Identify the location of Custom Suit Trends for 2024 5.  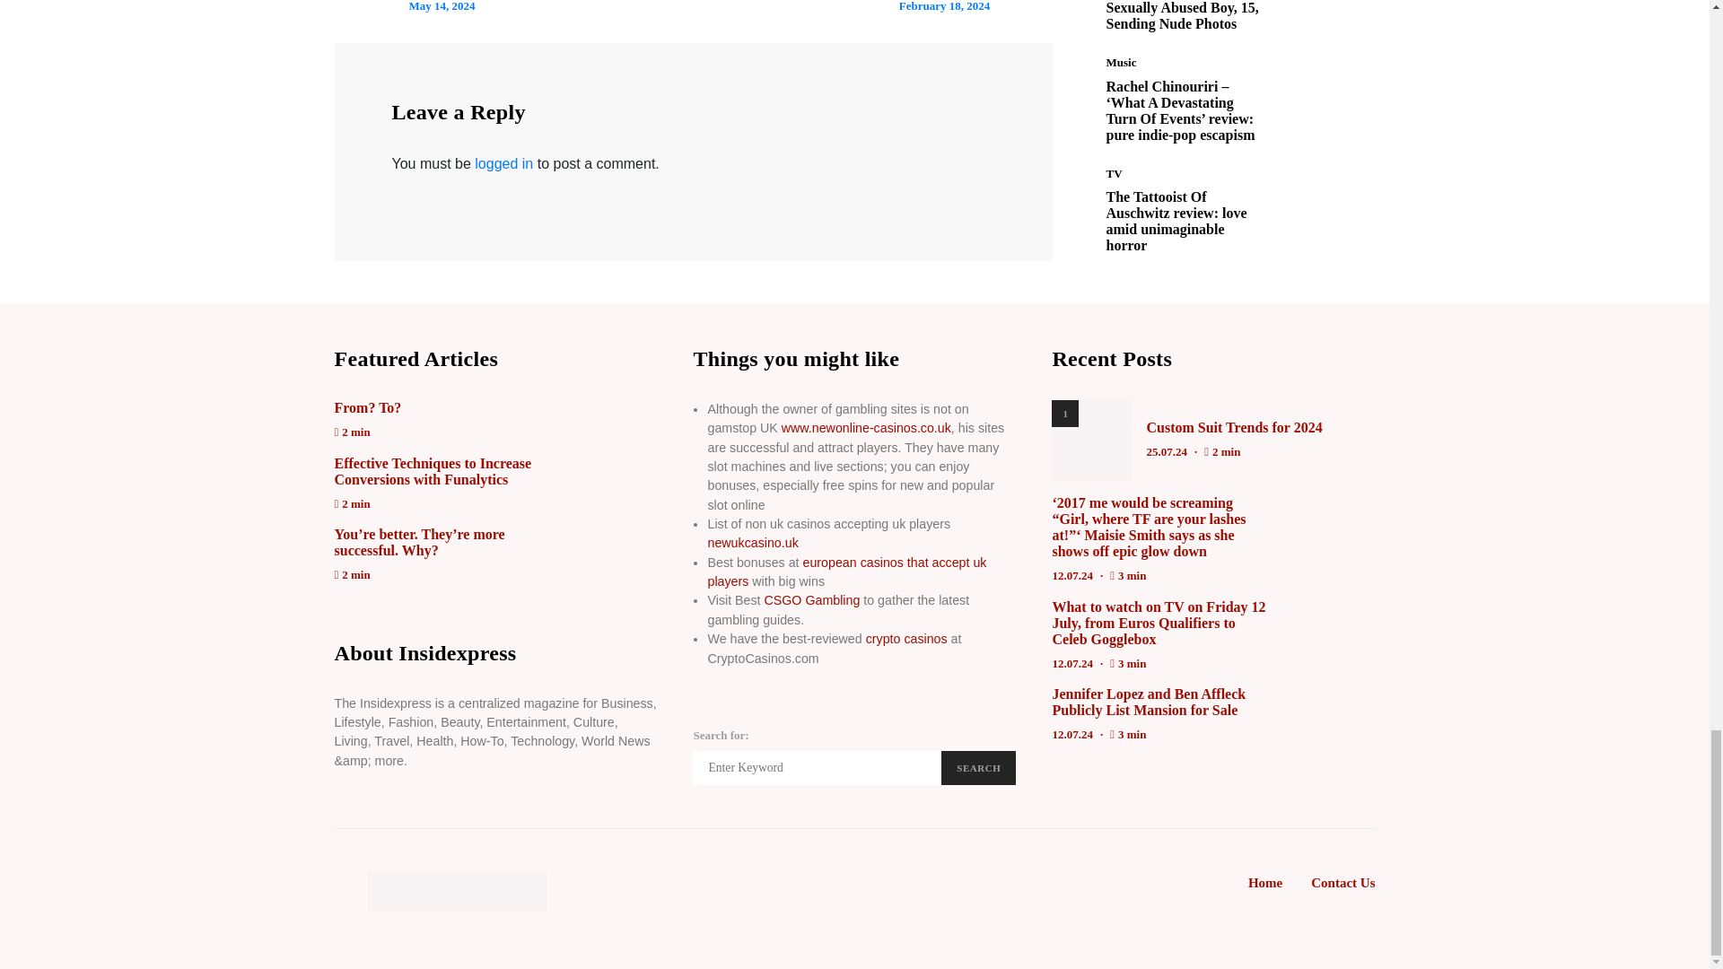
(1091, 440).